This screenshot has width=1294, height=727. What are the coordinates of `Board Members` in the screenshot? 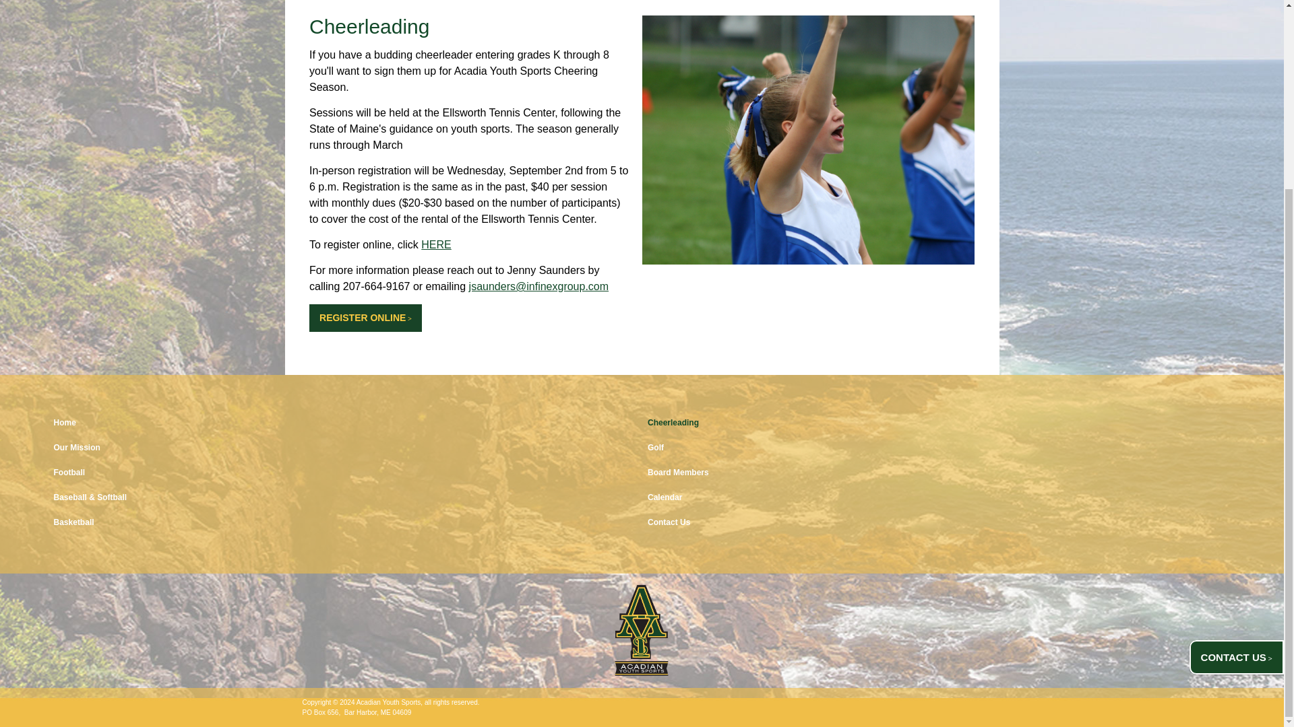 It's located at (938, 474).